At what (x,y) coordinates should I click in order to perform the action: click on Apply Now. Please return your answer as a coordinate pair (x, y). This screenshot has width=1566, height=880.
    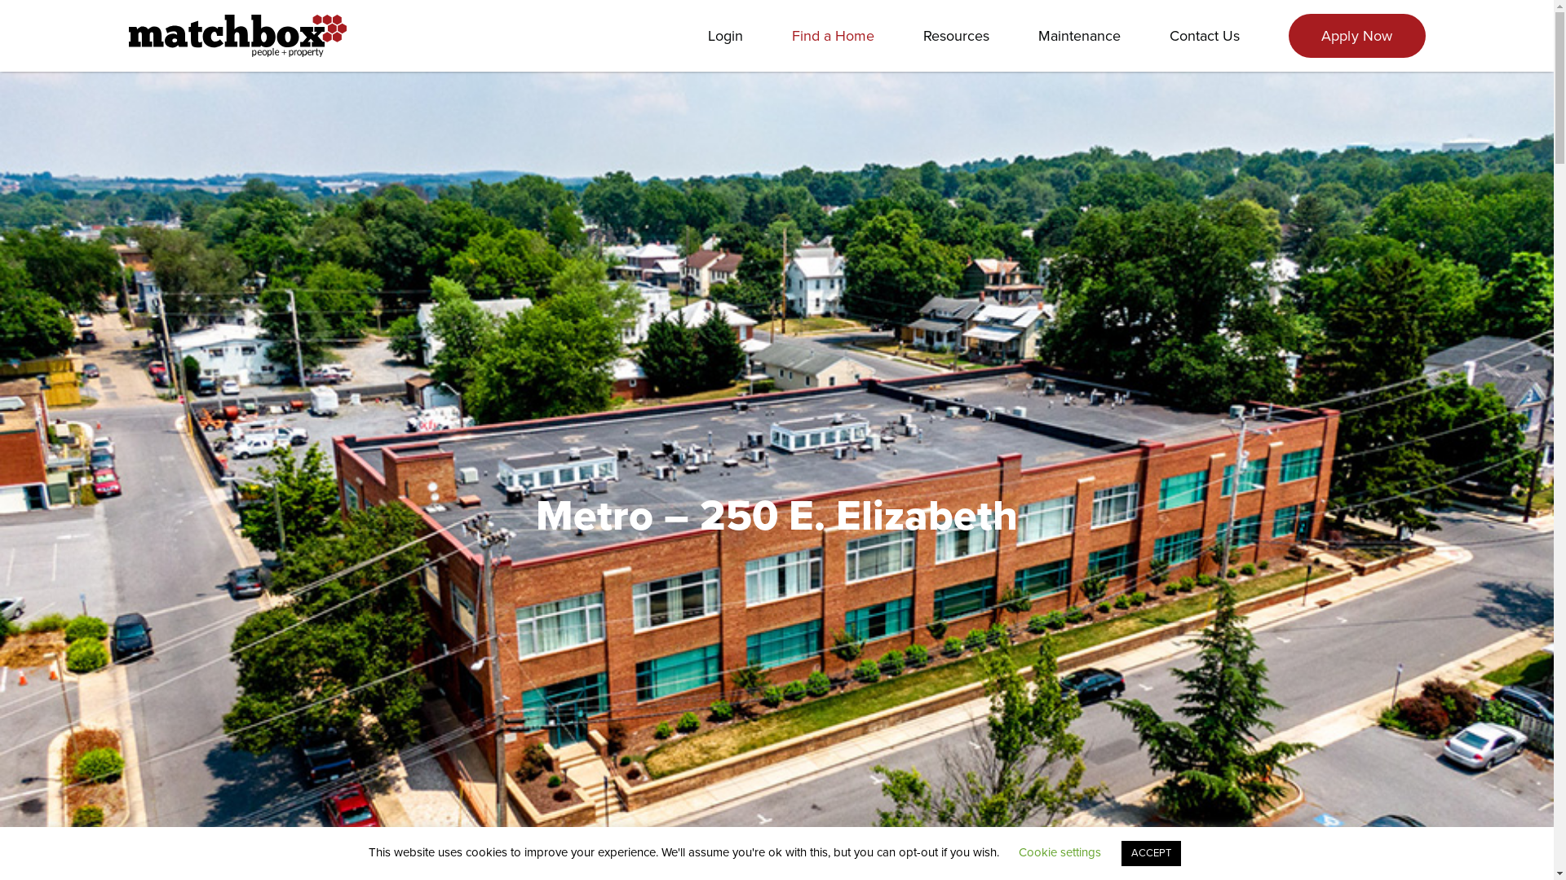
    Looking at the image, I should click on (1357, 36).